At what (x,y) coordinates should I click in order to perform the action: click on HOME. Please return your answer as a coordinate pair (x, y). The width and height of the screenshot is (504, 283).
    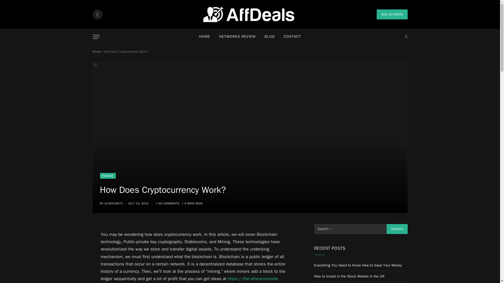
    Looking at the image, I should click on (204, 37).